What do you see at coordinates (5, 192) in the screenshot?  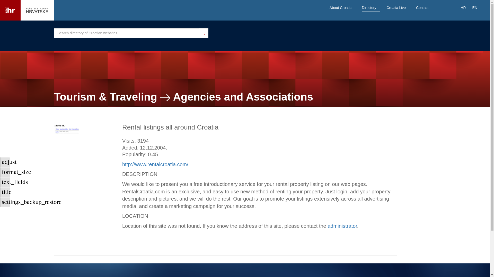 I see `title` at bounding box center [5, 192].